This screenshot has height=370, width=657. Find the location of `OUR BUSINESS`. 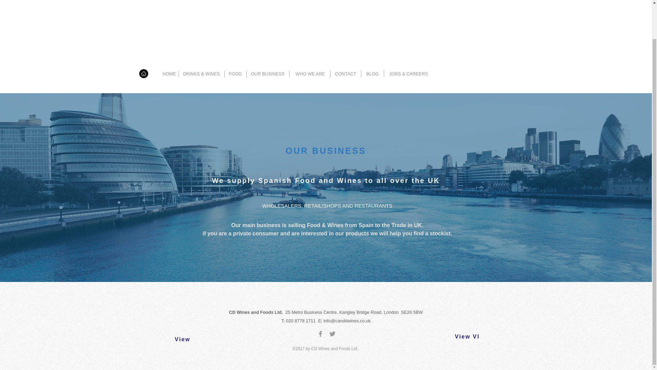

OUR BUSINESS is located at coordinates (268, 74).